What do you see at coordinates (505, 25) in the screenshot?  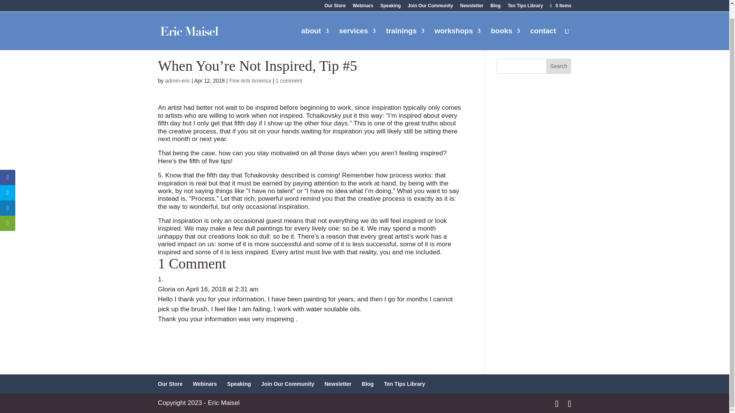 I see `books` at bounding box center [505, 25].